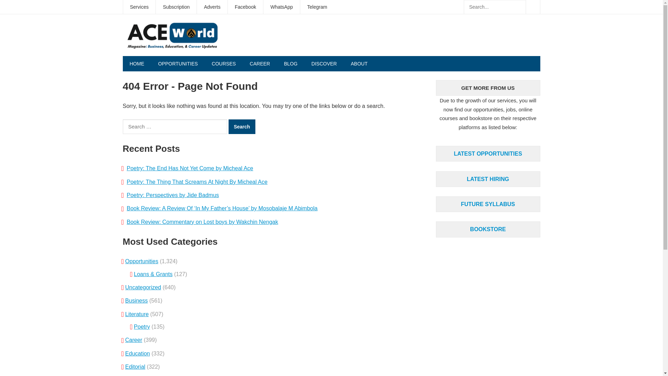 The image size is (668, 376). What do you see at coordinates (197, 182) in the screenshot?
I see `Poetry: The Thing That Screams At Night By Micheal Ace` at bounding box center [197, 182].